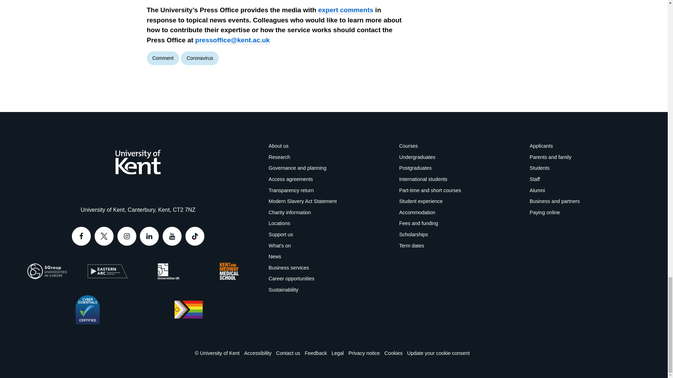 This screenshot has width=673, height=378. Describe the element at coordinates (138, 162) in the screenshot. I see `University of Kent logo` at that location.